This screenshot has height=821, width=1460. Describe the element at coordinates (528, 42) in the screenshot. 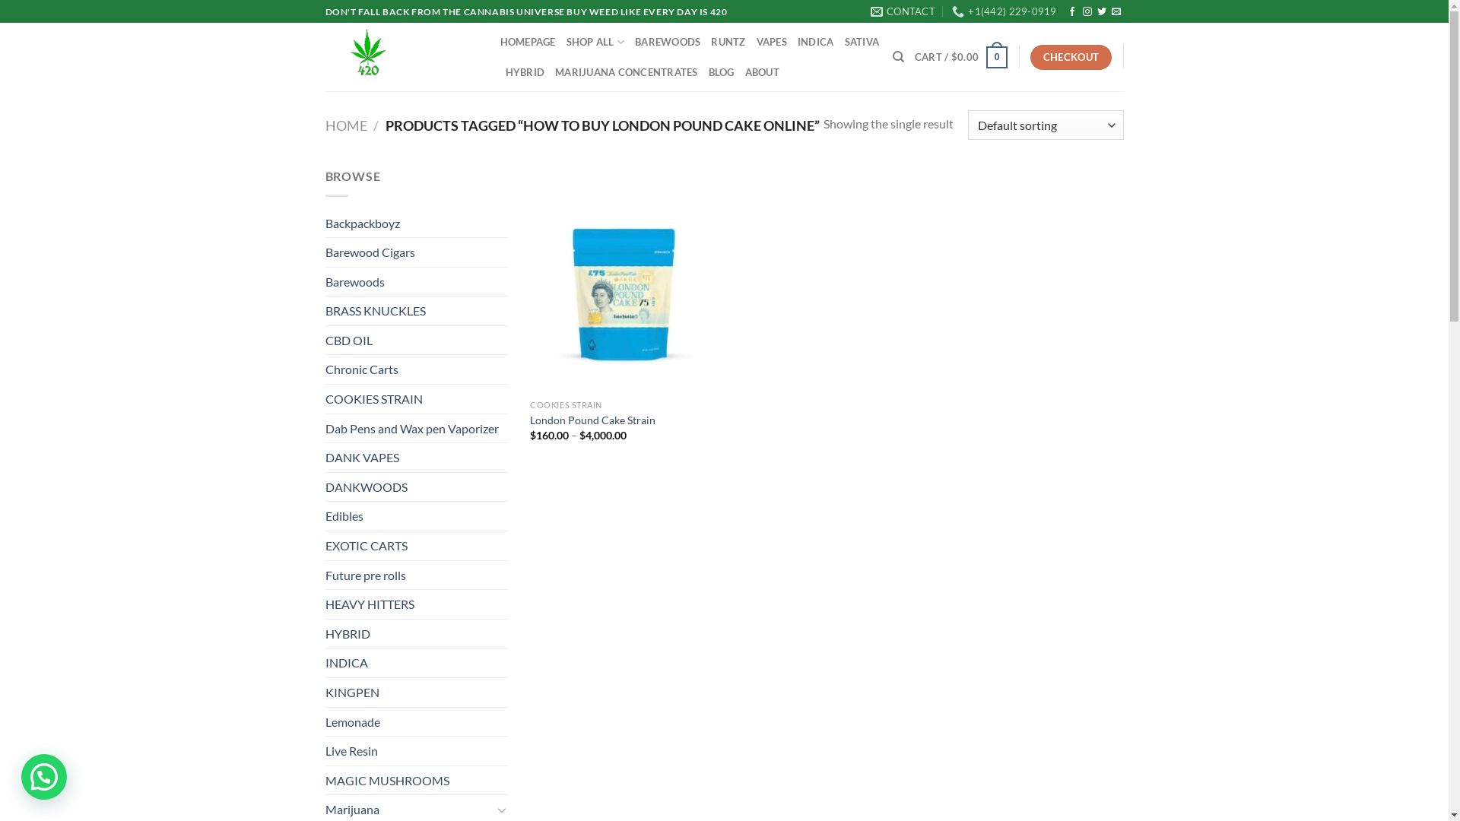

I see `HOMEPAGE` at that location.